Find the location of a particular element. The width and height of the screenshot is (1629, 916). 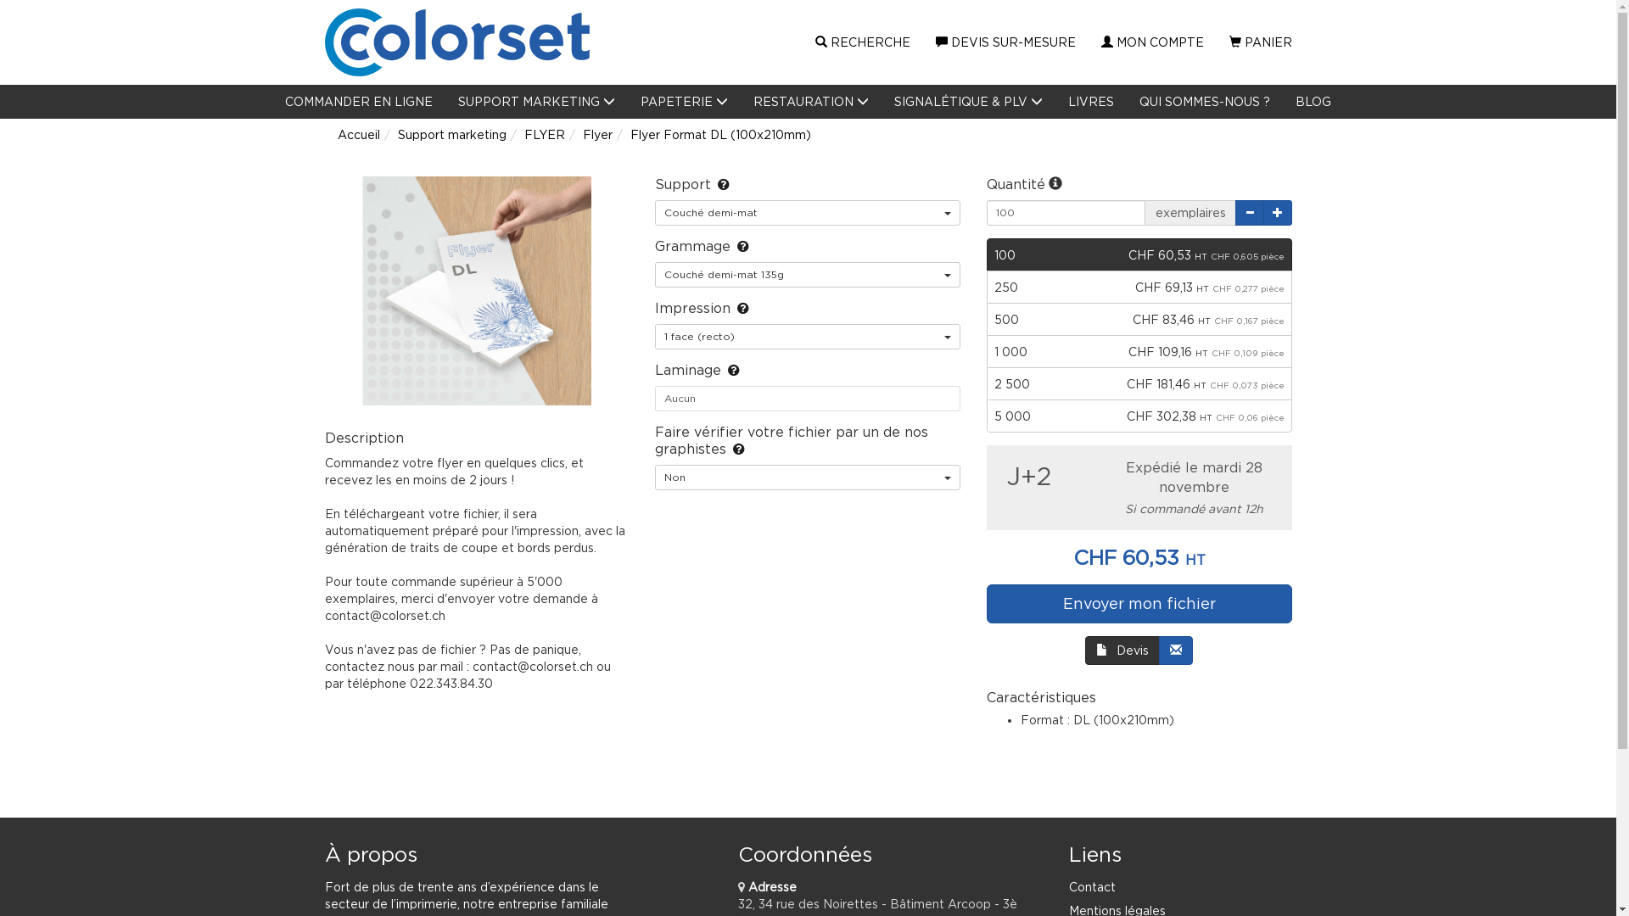

Aucun is located at coordinates (808, 399).